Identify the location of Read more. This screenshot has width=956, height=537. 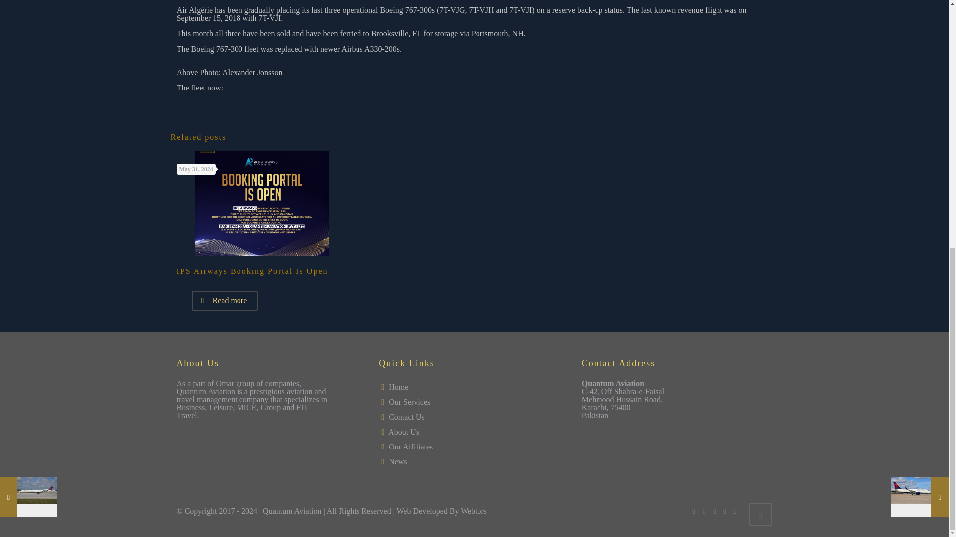
(225, 301).